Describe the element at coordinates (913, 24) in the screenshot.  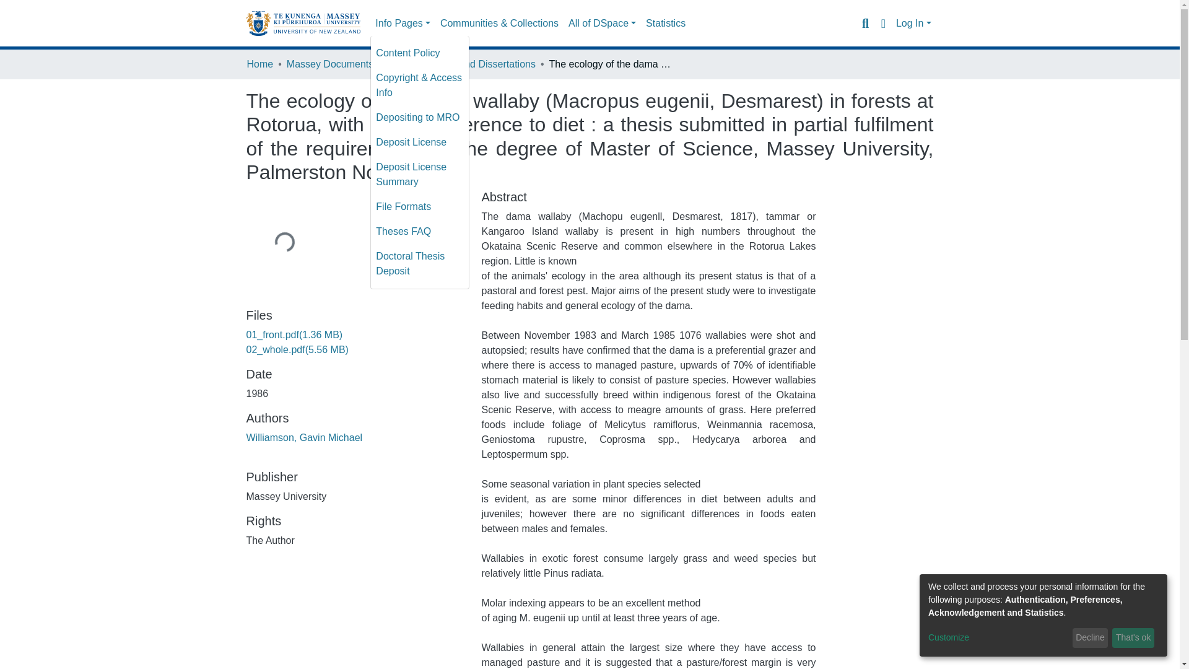
I see `Log In` at that location.